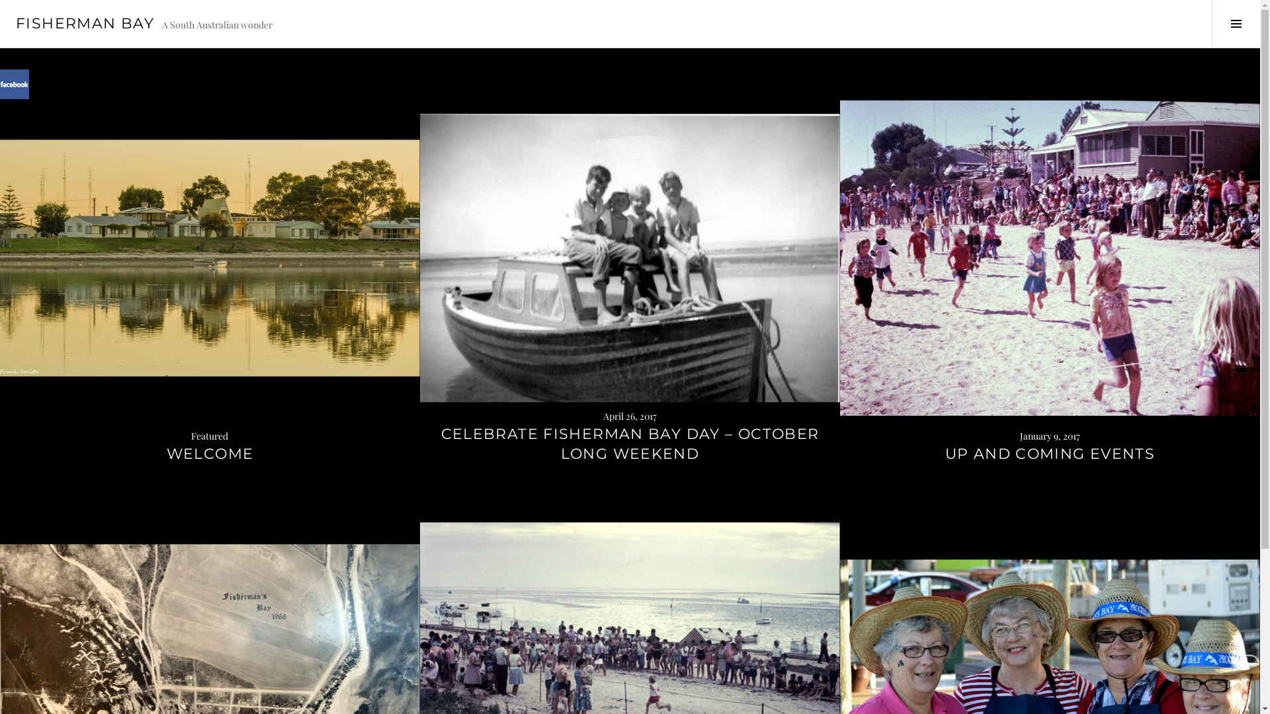 The height and width of the screenshot is (714, 1270). I want to click on April 26, 2017, so click(630, 416).